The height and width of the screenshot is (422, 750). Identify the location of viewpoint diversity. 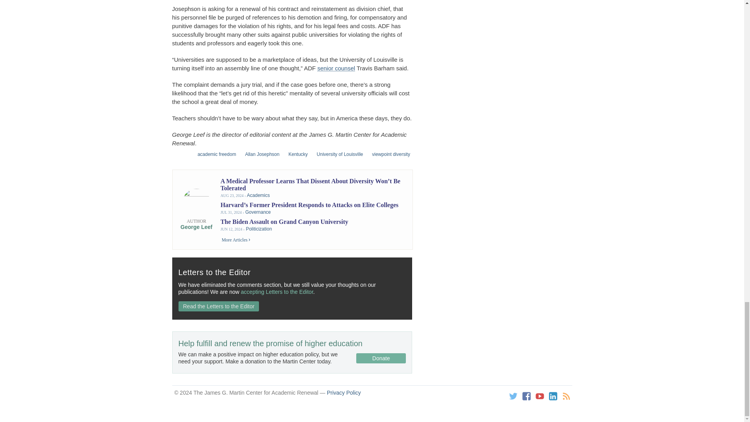
(389, 154).